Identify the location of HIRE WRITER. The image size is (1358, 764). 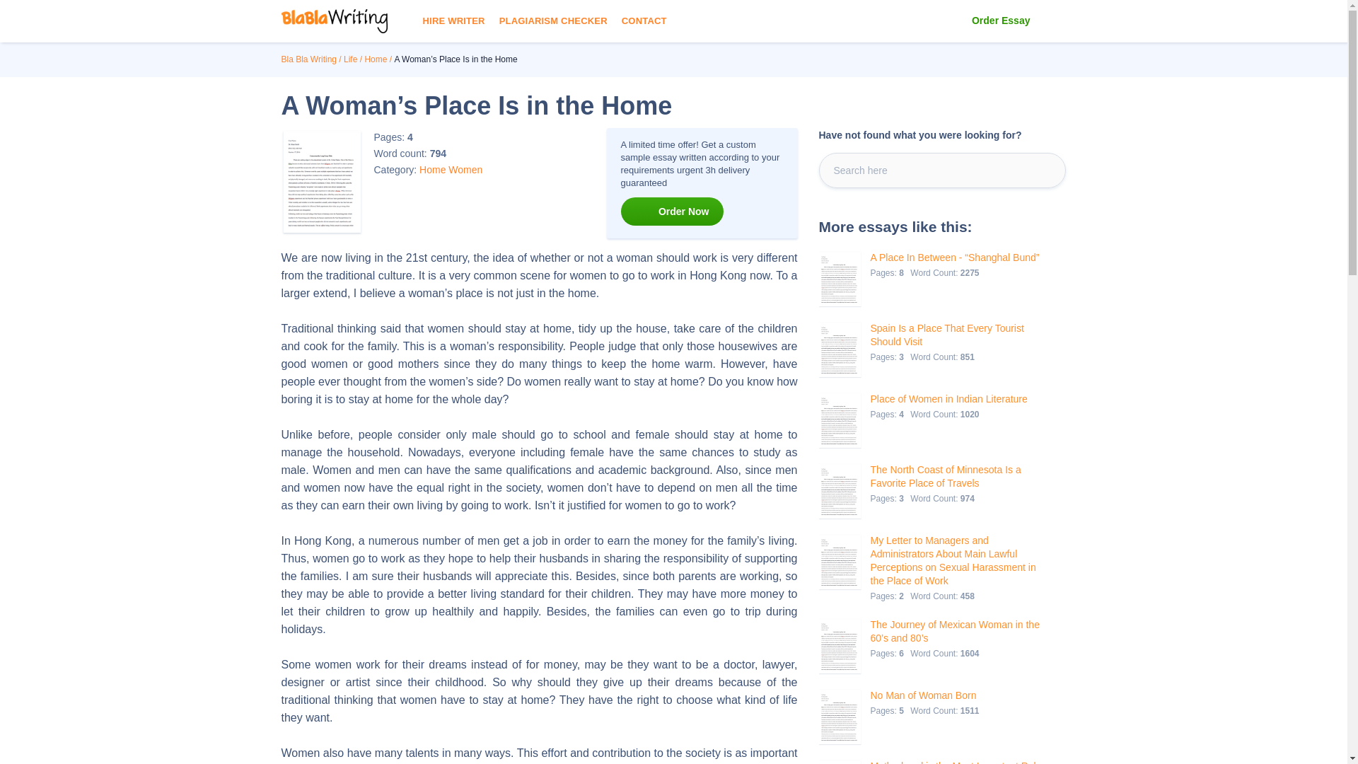
(453, 21).